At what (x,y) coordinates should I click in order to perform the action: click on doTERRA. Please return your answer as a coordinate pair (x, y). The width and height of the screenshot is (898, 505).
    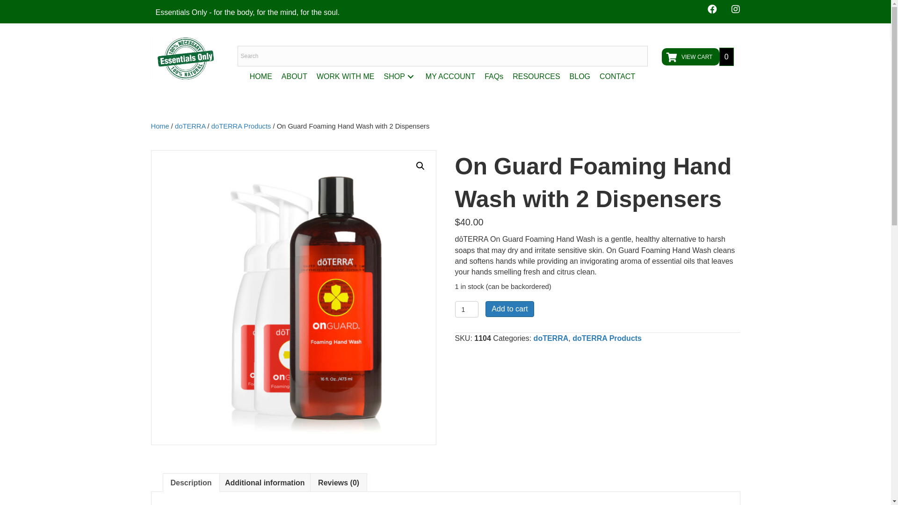
    Looking at the image, I should click on (190, 126).